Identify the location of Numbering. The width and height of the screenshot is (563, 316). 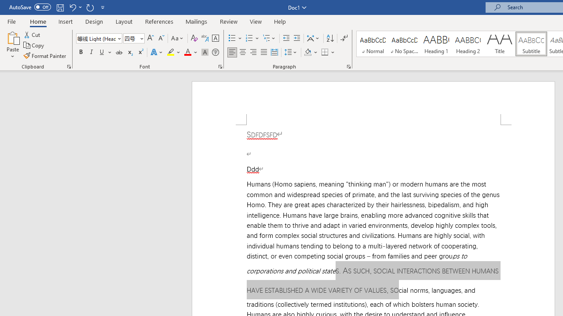
(249, 39).